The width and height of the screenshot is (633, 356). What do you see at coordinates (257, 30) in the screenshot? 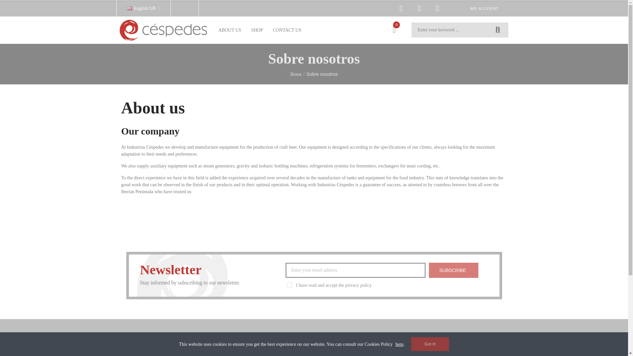
I see `Home` at bounding box center [257, 30].